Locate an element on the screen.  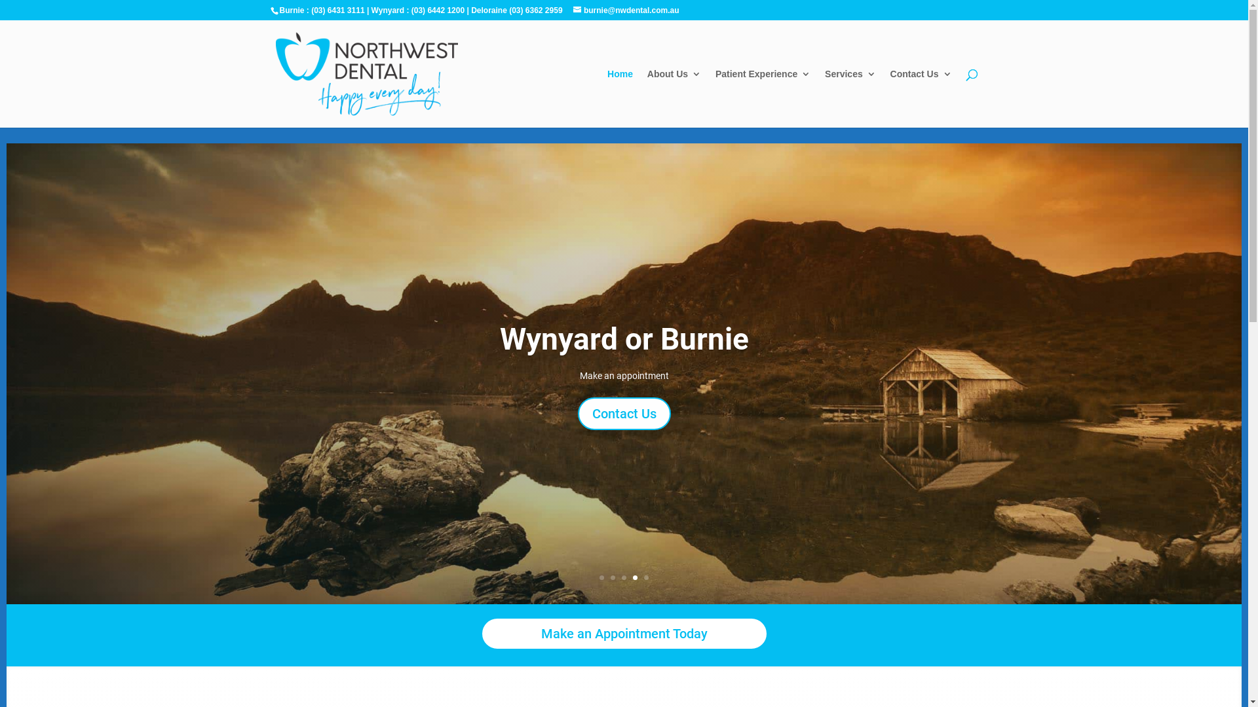
Make an Appointment Today is located at coordinates (624, 634).